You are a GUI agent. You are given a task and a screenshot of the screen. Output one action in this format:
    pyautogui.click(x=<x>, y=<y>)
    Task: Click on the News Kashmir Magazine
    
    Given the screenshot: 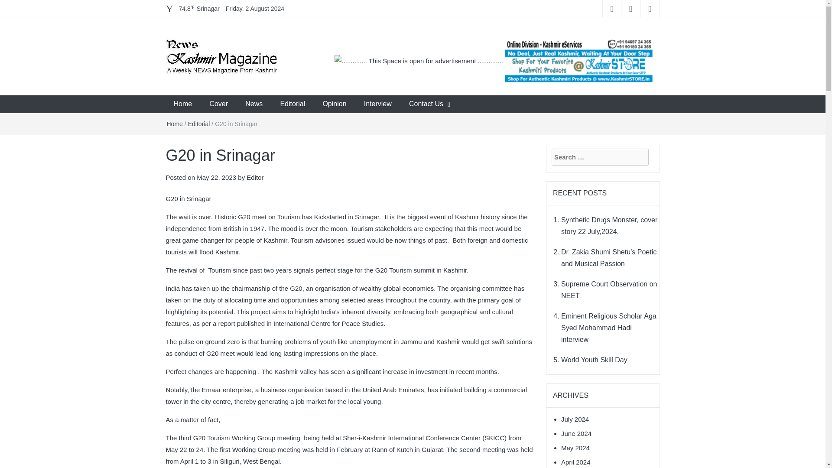 What is the action you would take?
    pyautogui.click(x=247, y=97)
    